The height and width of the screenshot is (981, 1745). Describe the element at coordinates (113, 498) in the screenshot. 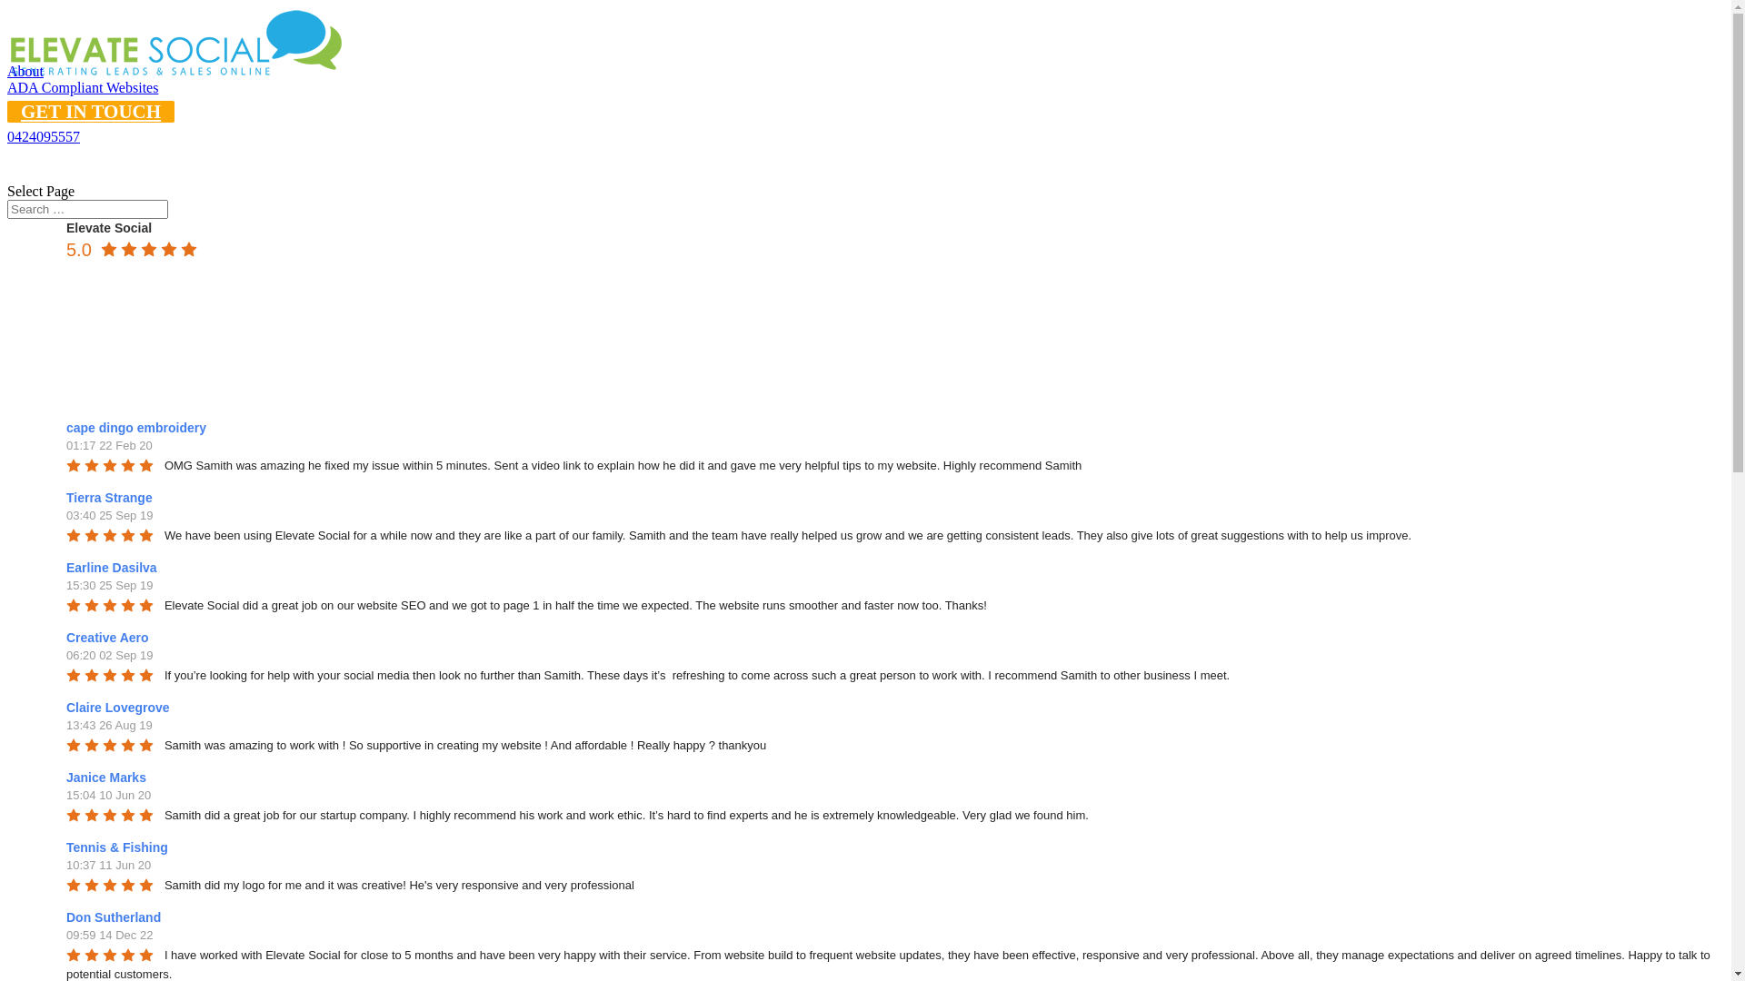

I see `Tierra Strange` at that location.